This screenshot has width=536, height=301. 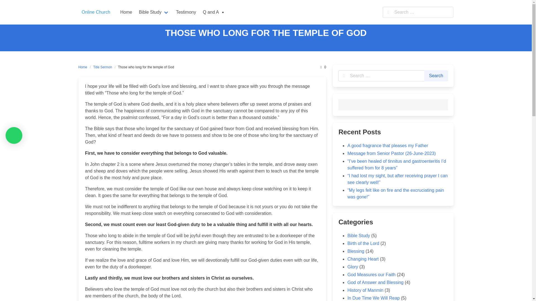 I want to click on Those who long for the temple of God, so click(x=146, y=67).